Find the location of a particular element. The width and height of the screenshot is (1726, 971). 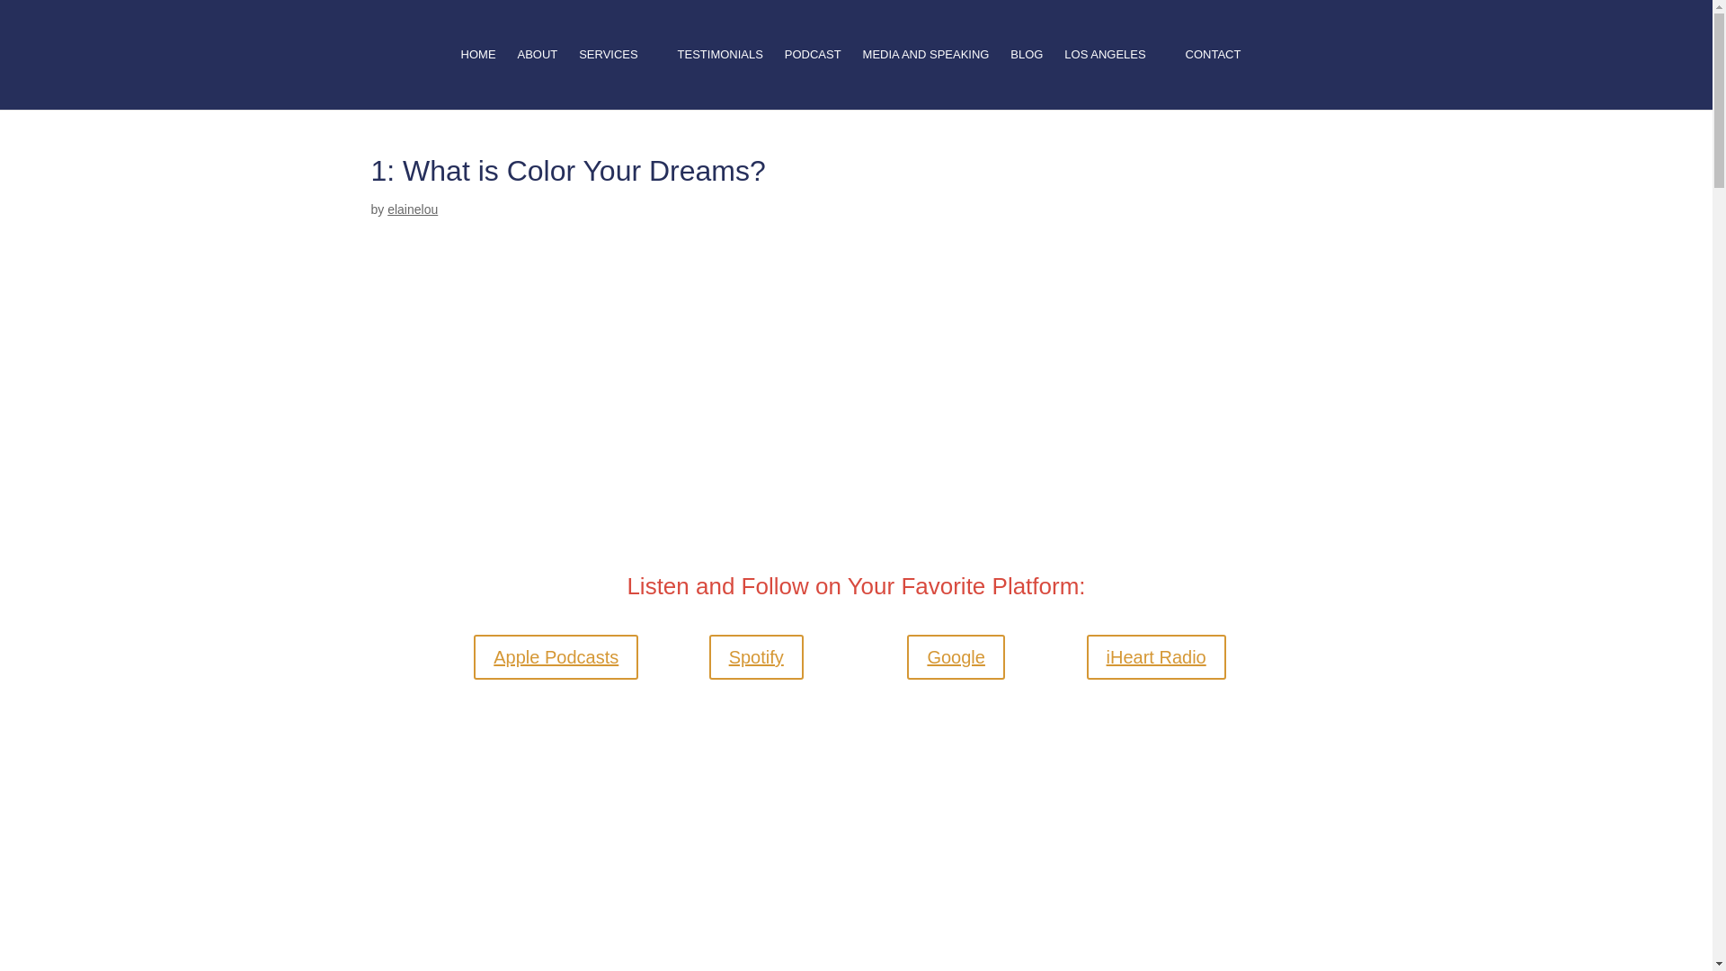

Posts by elainelou is located at coordinates (412, 209).